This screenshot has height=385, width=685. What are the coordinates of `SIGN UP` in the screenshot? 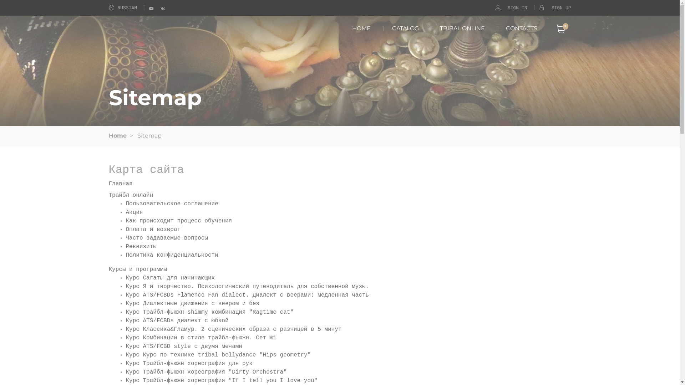 It's located at (562, 8).